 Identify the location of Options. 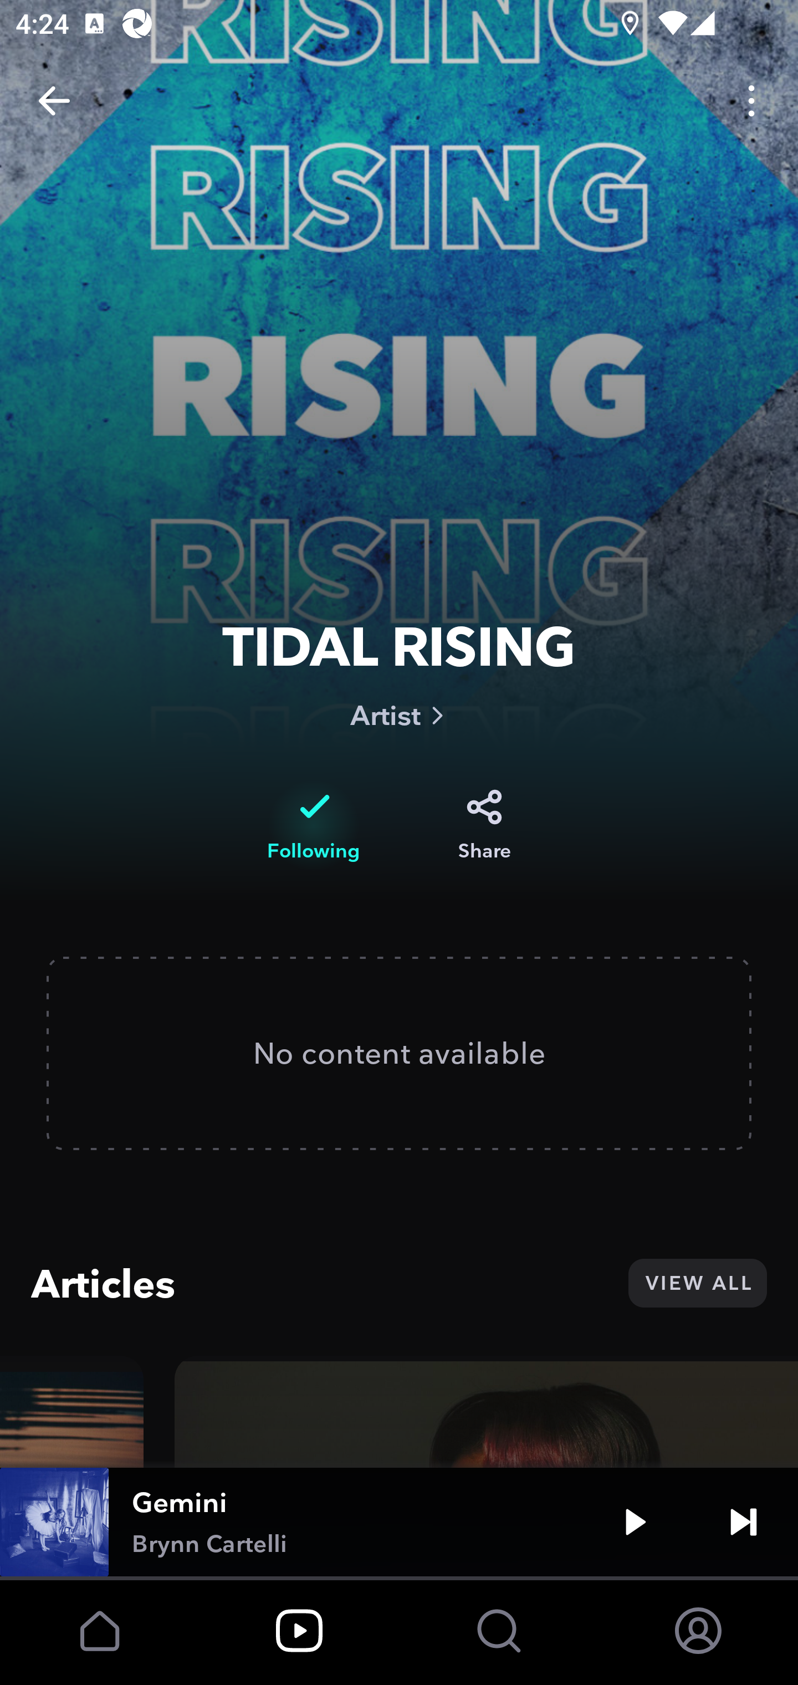
(751, 101).